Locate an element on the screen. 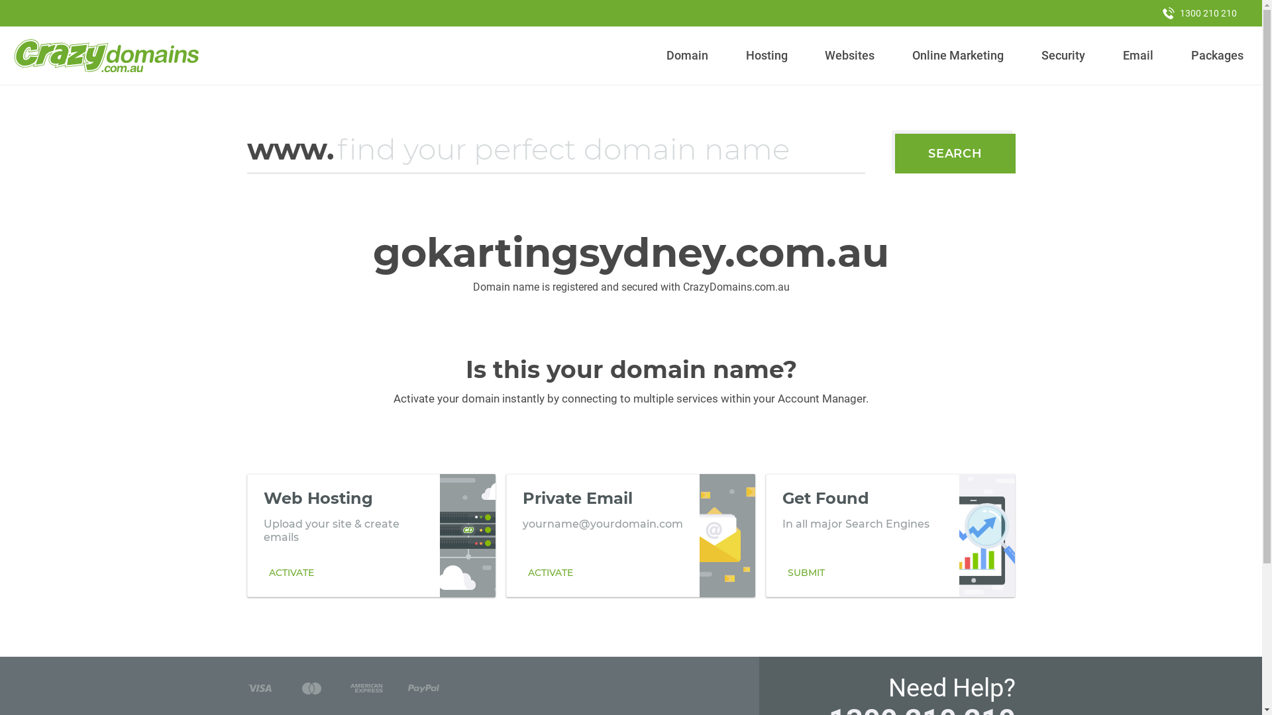  Packages is located at coordinates (1217, 56).